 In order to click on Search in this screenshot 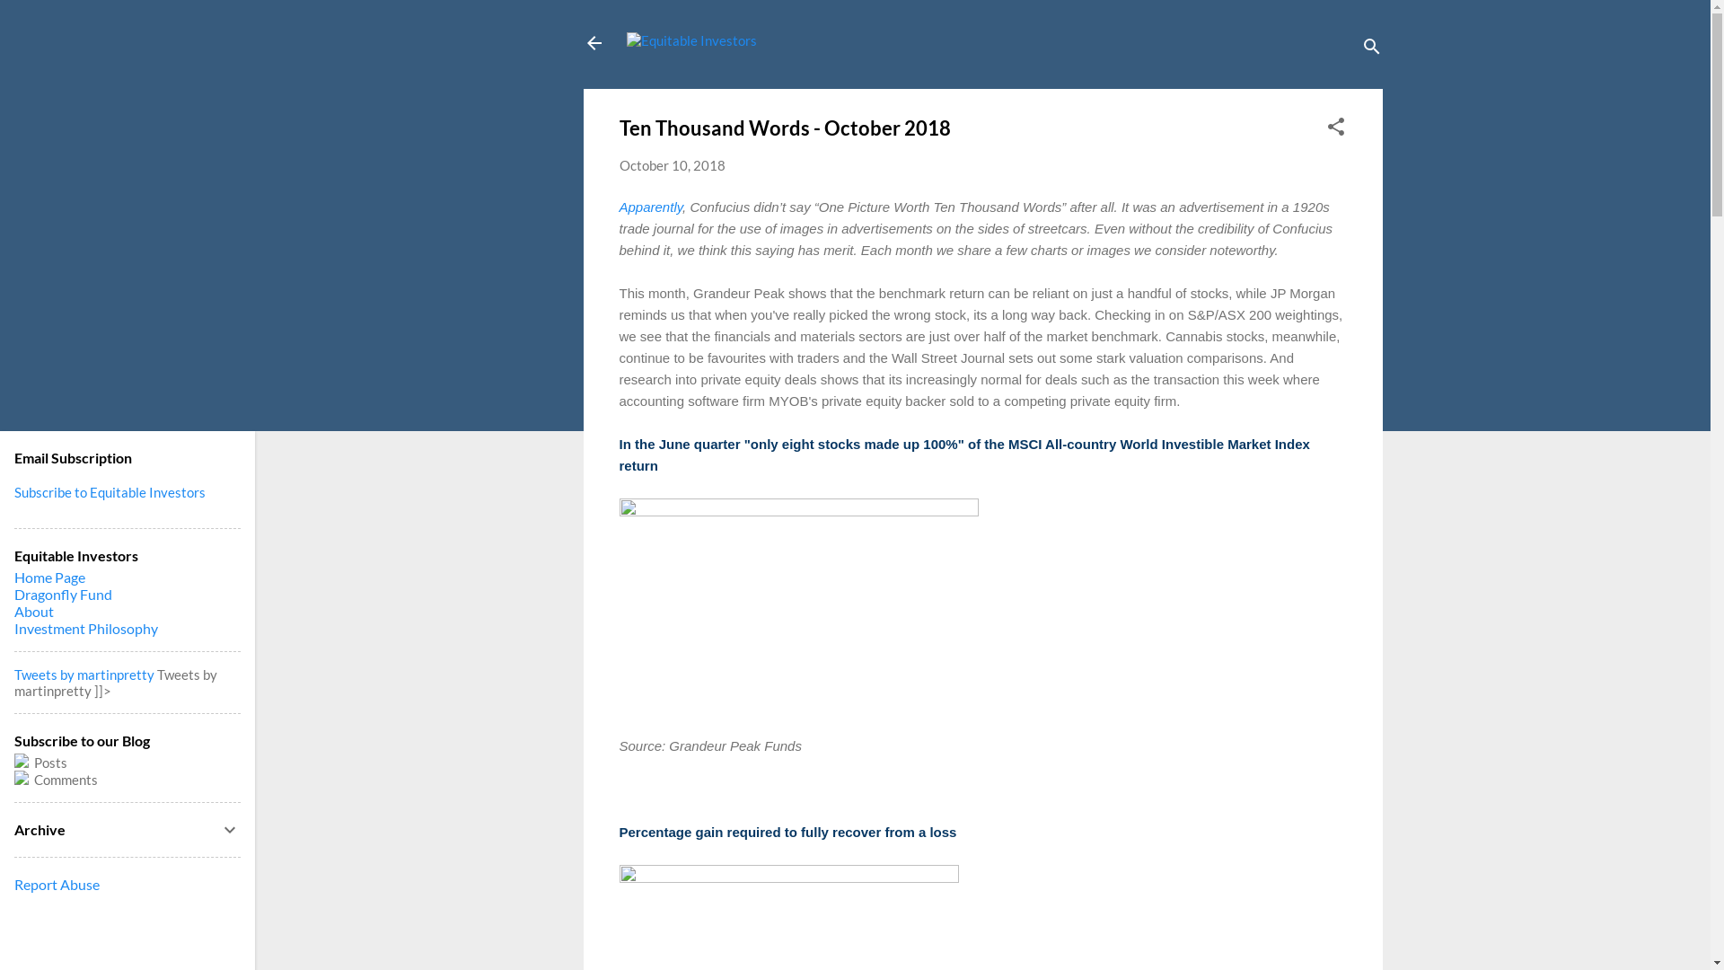, I will do `click(34, 22)`.